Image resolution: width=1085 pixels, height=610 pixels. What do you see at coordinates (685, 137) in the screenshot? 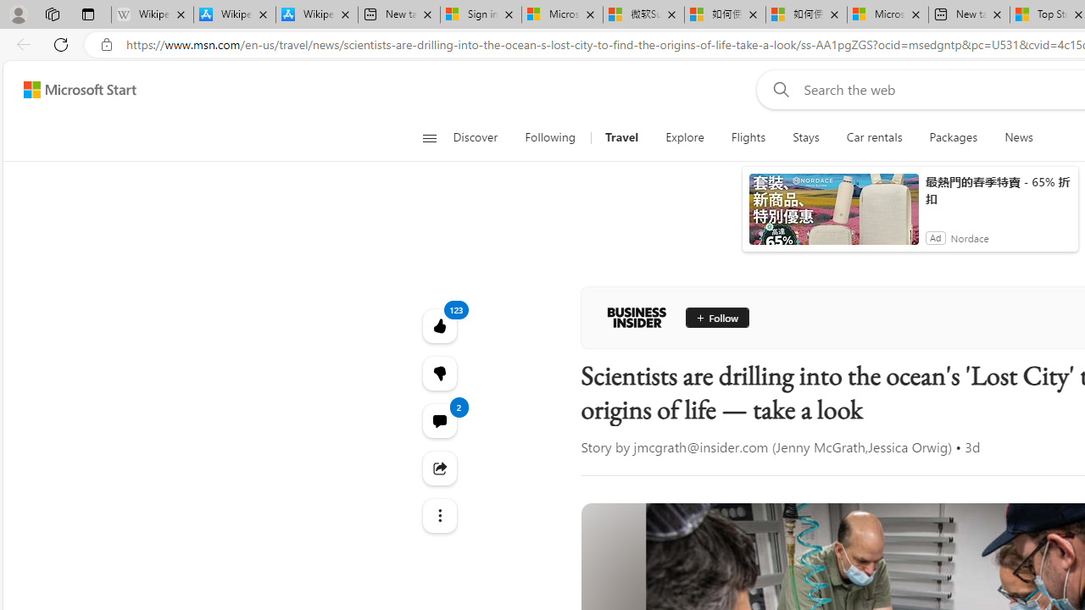
I see `Explore` at bounding box center [685, 137].